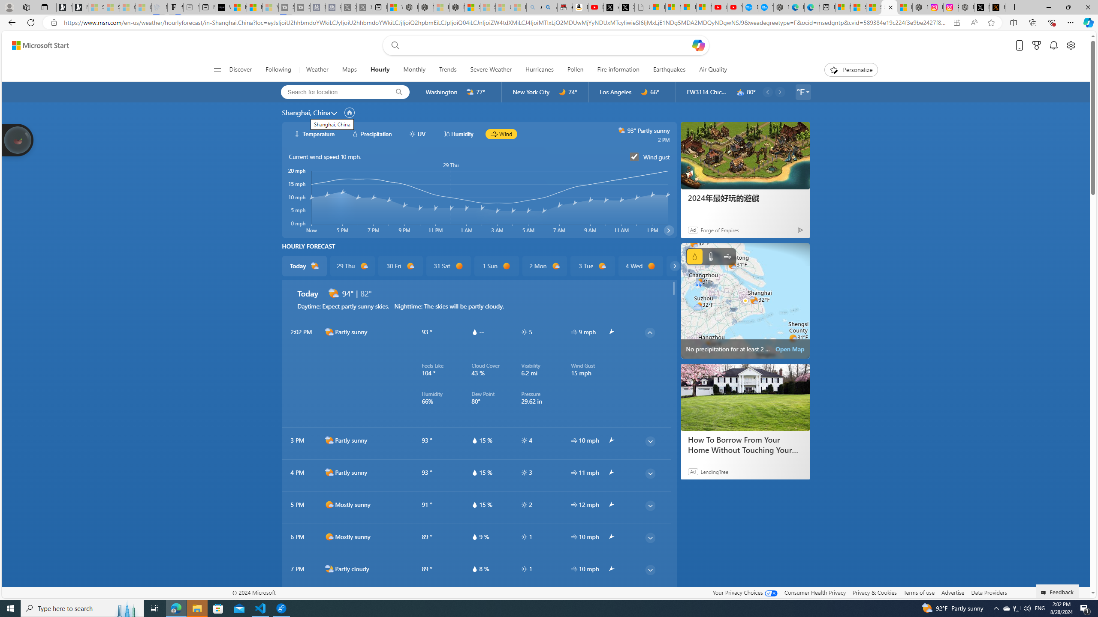 This screenshot has width=1098, height=617. What do you see at coordinates (448, 70) in the screenshot?
I see `Trends` at bounding box center [448, 70].